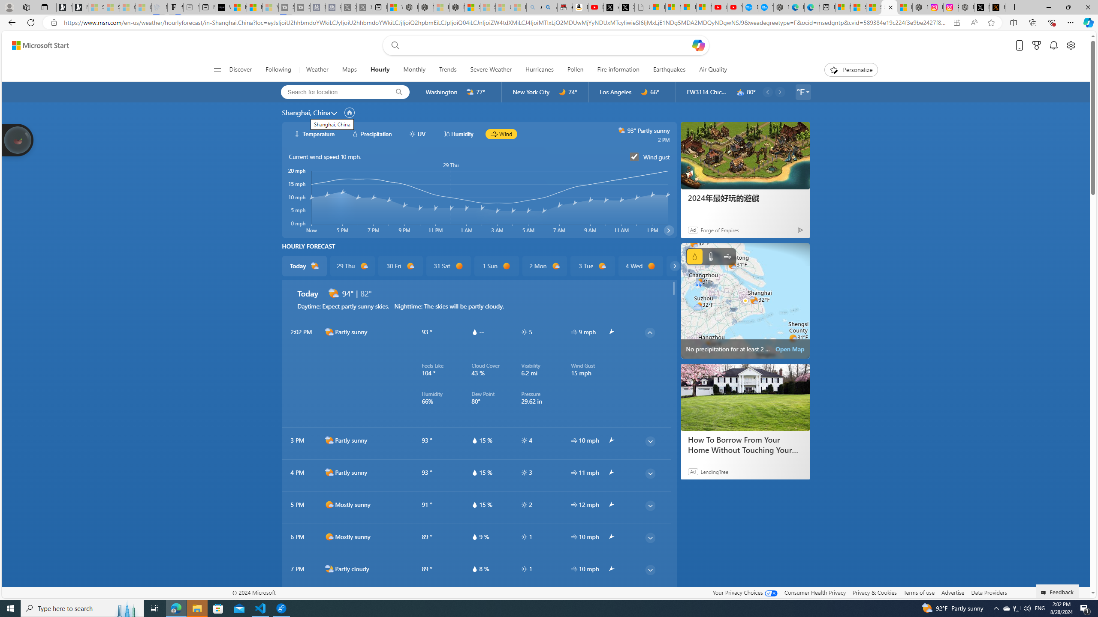 This screenshot has width=1098, height=617. What do you see at coordinates (448, 70) in the screenshot?
I see `Trends` at bounding box center [448, 70].